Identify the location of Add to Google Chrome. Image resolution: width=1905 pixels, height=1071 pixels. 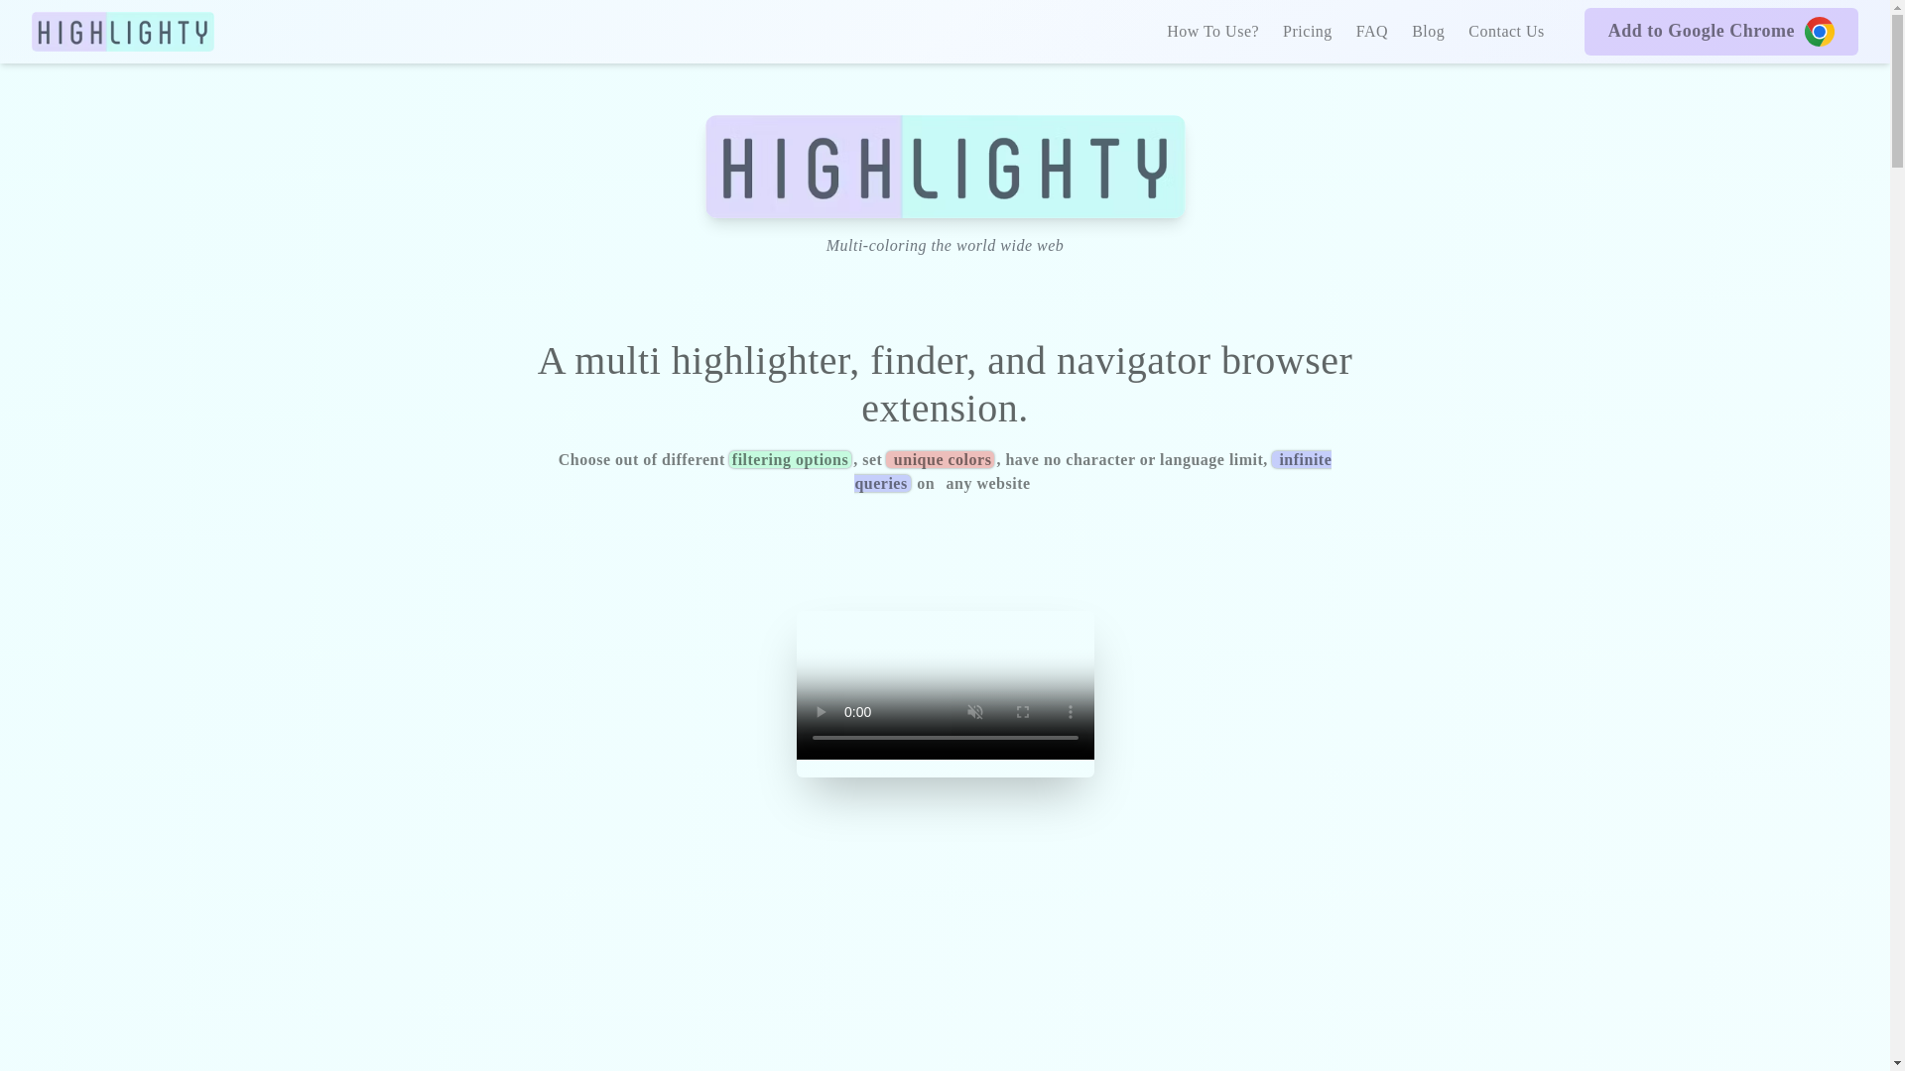
(1721, 32).